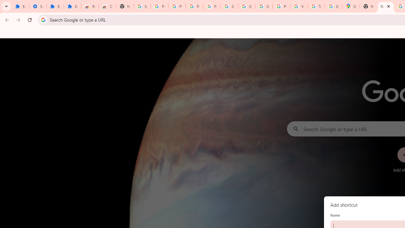  What do you see at coordinates (385, 6) in the screenshot?
I see `New Tab` at bounding box center [385, 6].